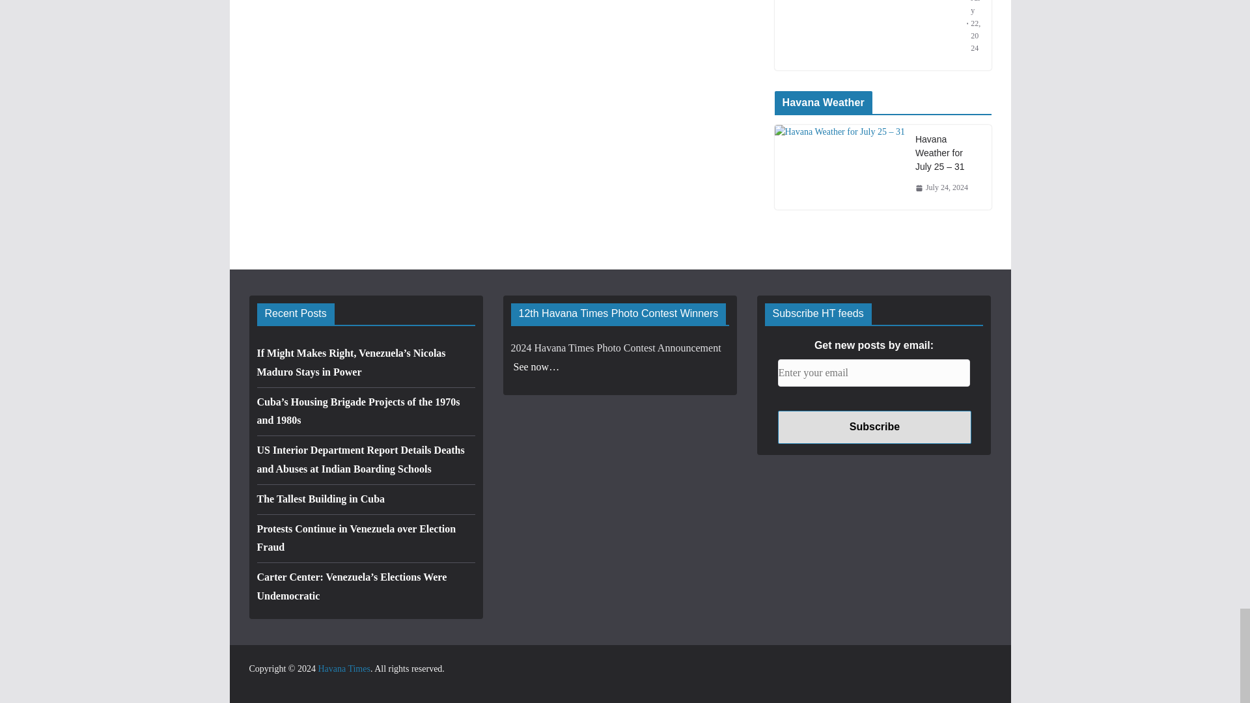  I want to click on Subscribe, so click(874, 427).